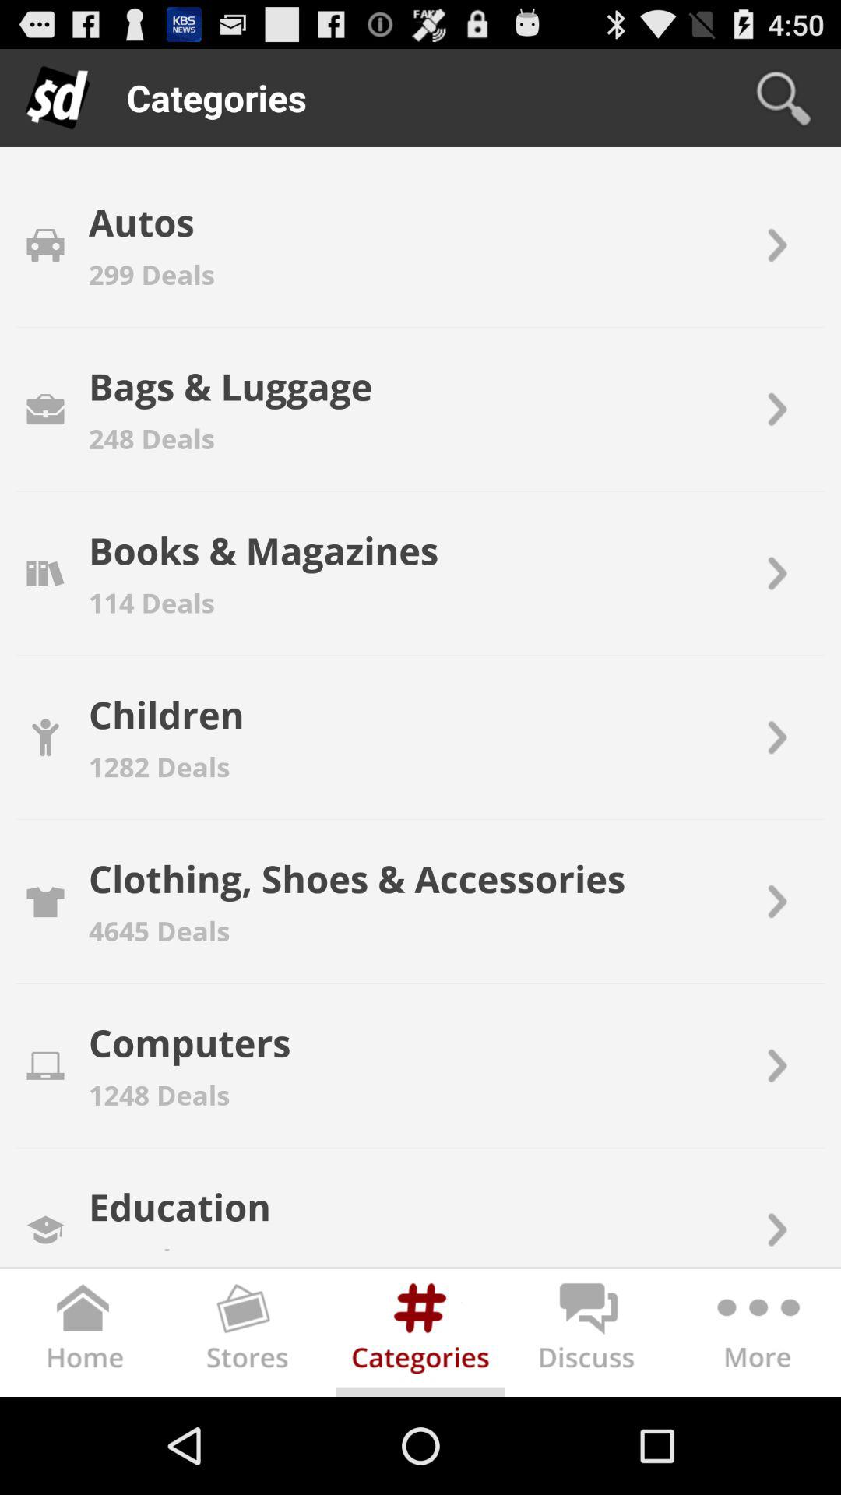  Describe the element at coordinates (166, 714) in the screenshot. I see `press children item` at that location.